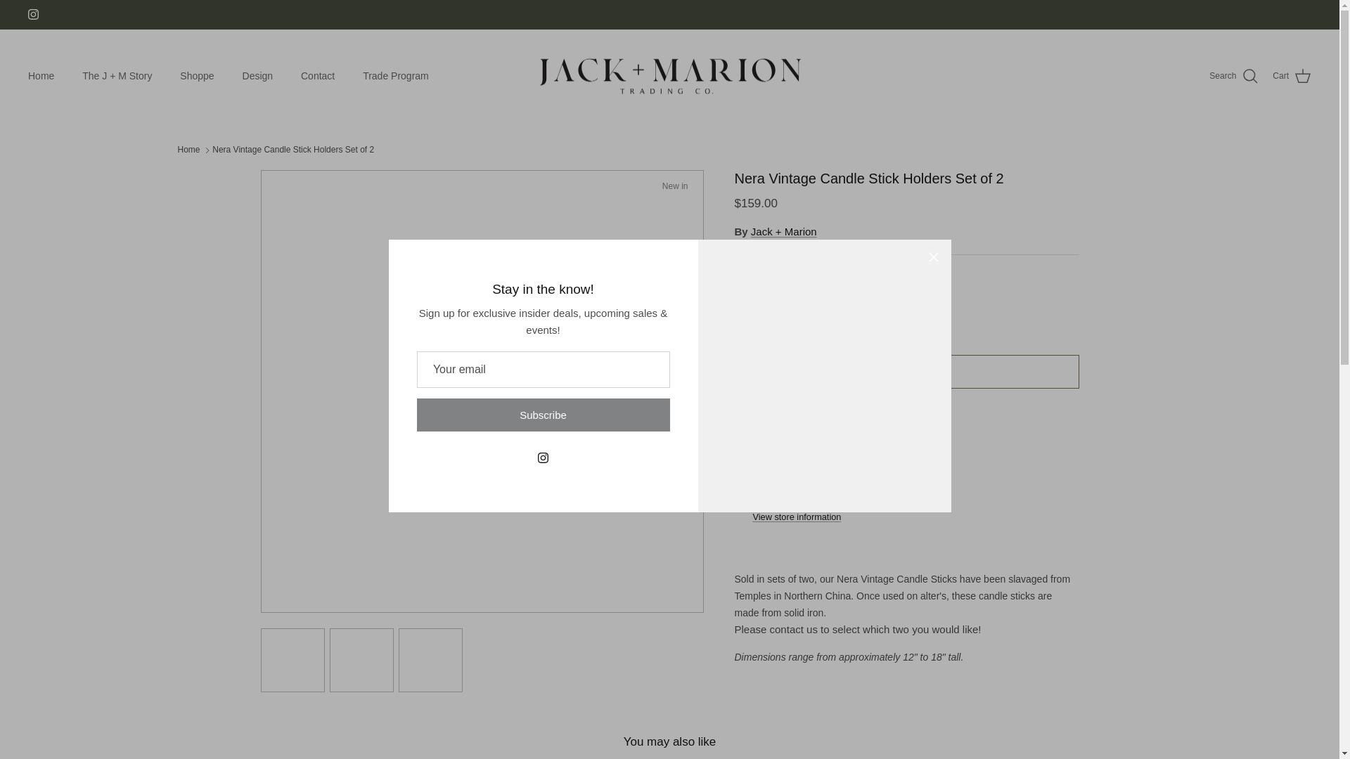 The height and width of the screenshot is (759, 1350). Describe the element at coordinates (1292, 77) in the screenshot. I see `Cart` at that location.